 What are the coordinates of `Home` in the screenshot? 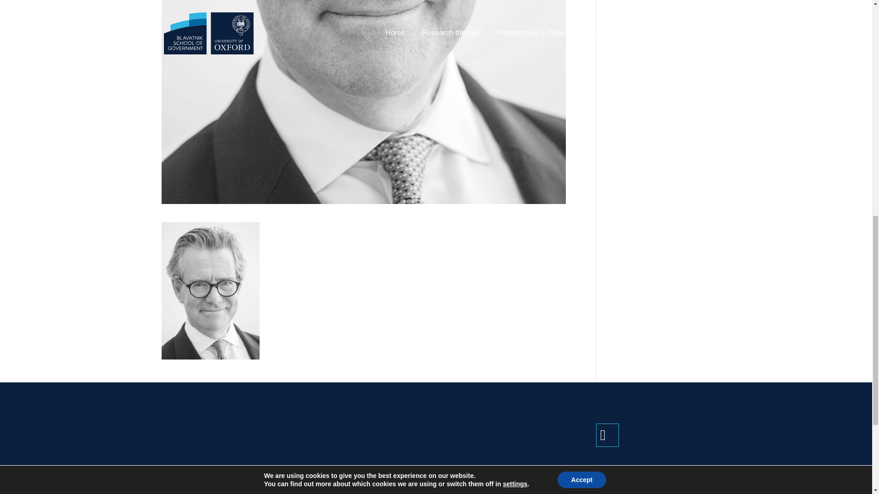 It's located at (462, 480).